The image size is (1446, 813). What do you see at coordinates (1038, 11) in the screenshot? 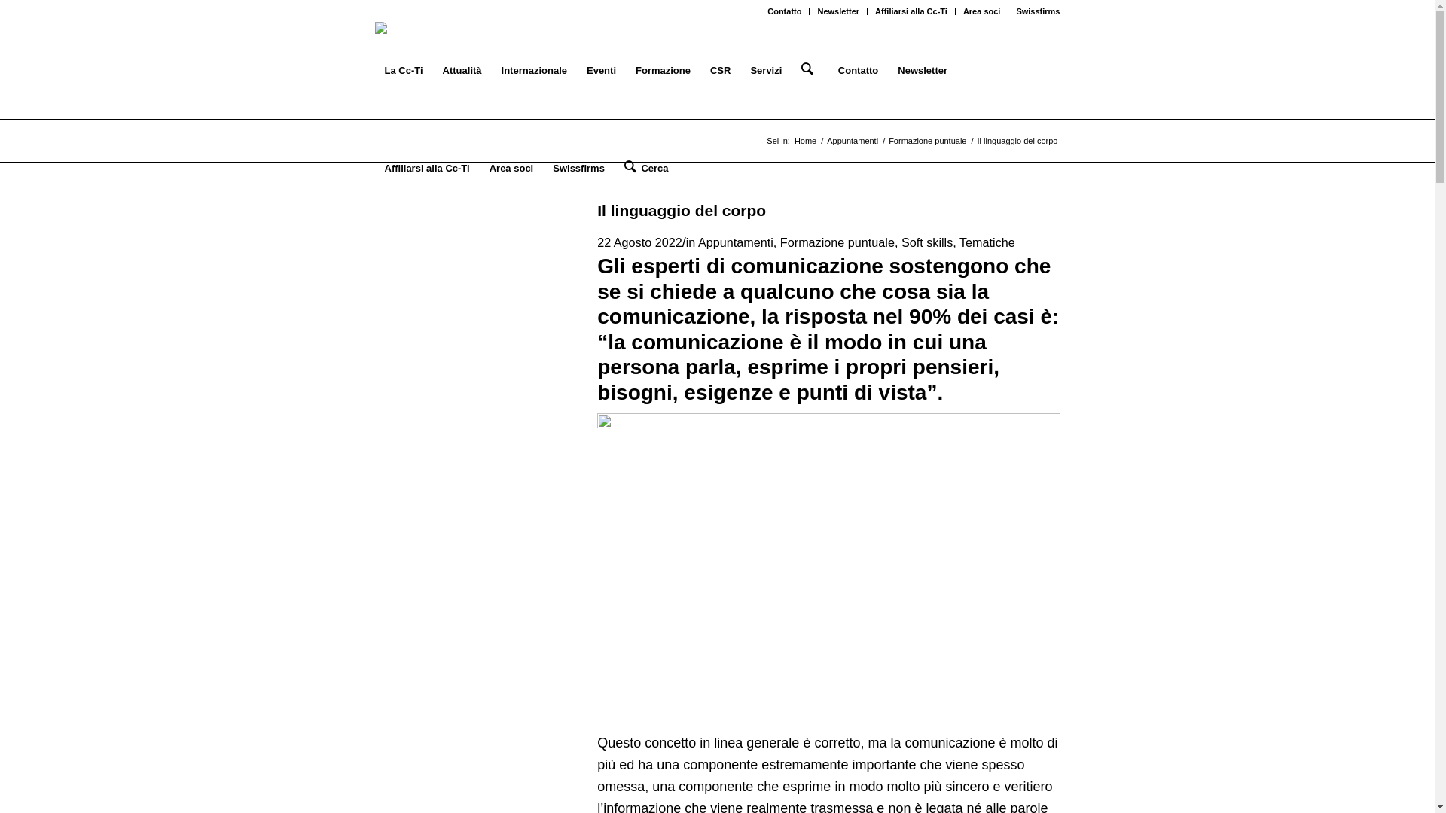
I see `Swissfirms` at bounding box center [1038, 11].